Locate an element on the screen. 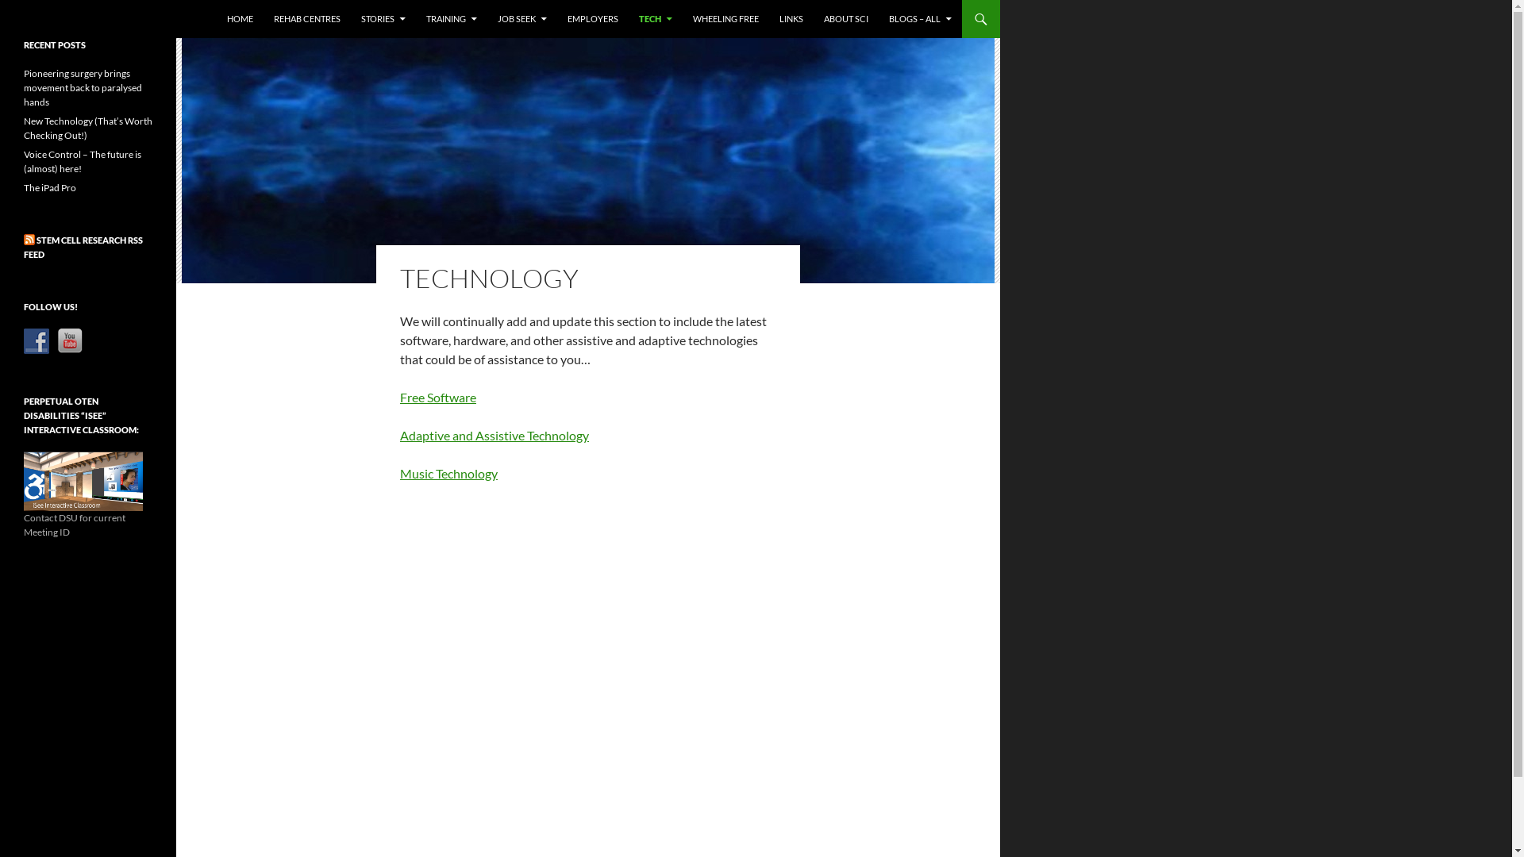 The width and height of the screenshot is (1524, 857). WHEELING FREE is located at coordinates (725, 19).